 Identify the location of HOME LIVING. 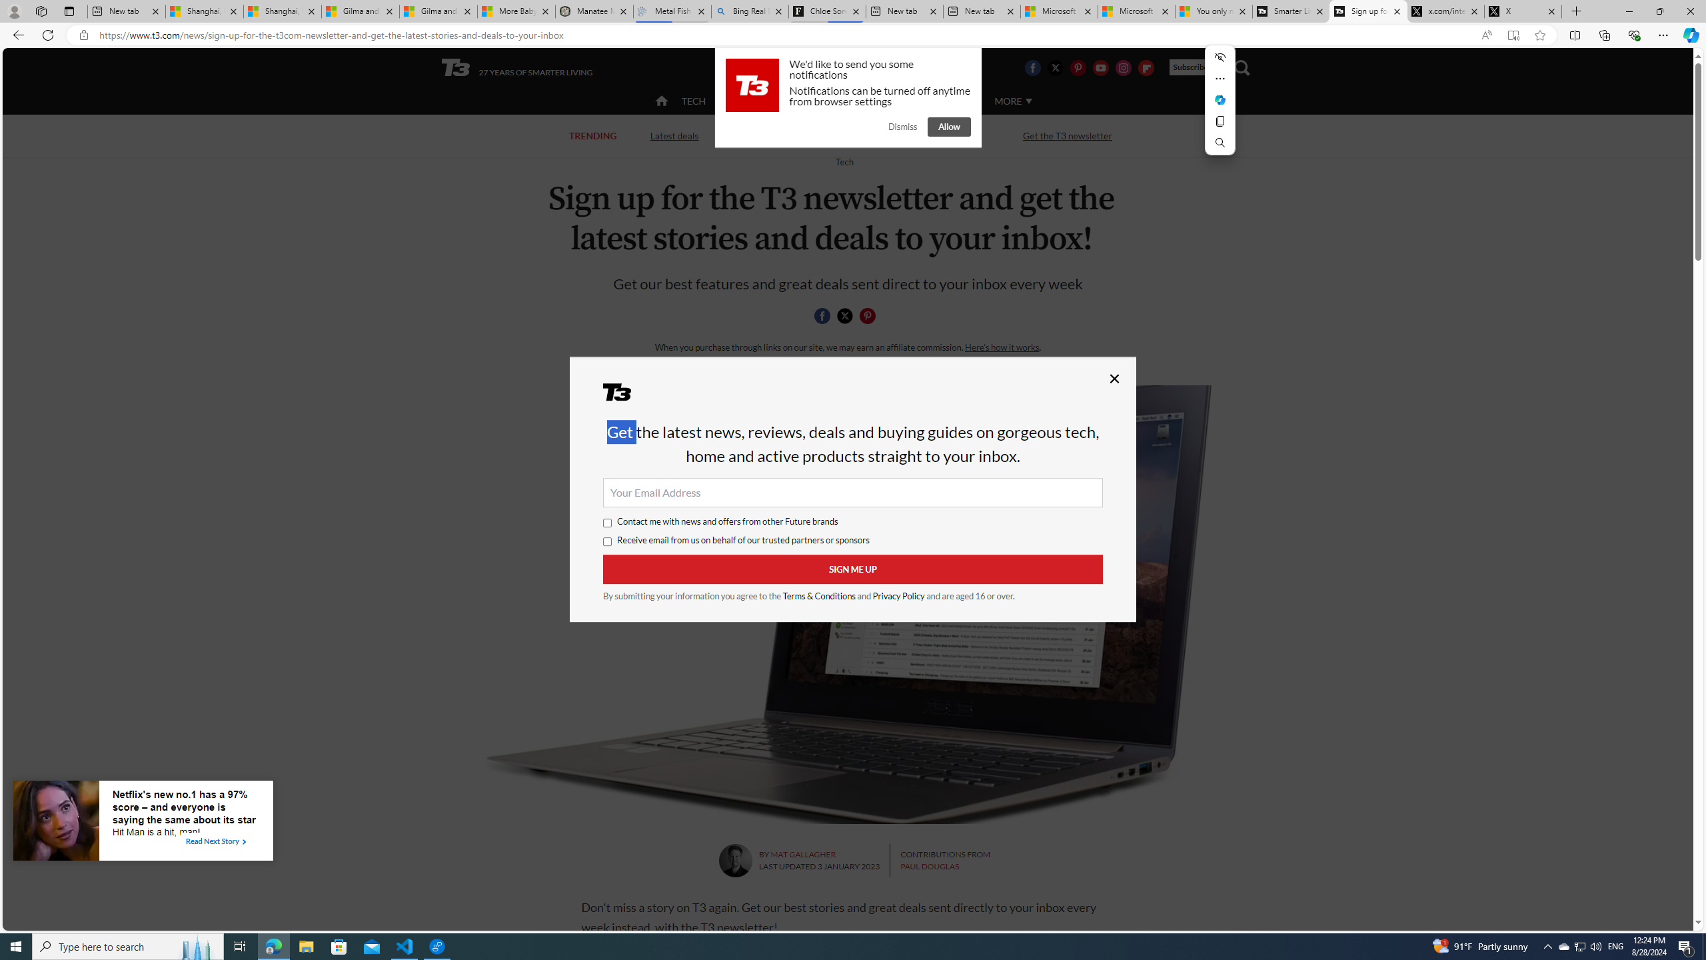
(822, 100).